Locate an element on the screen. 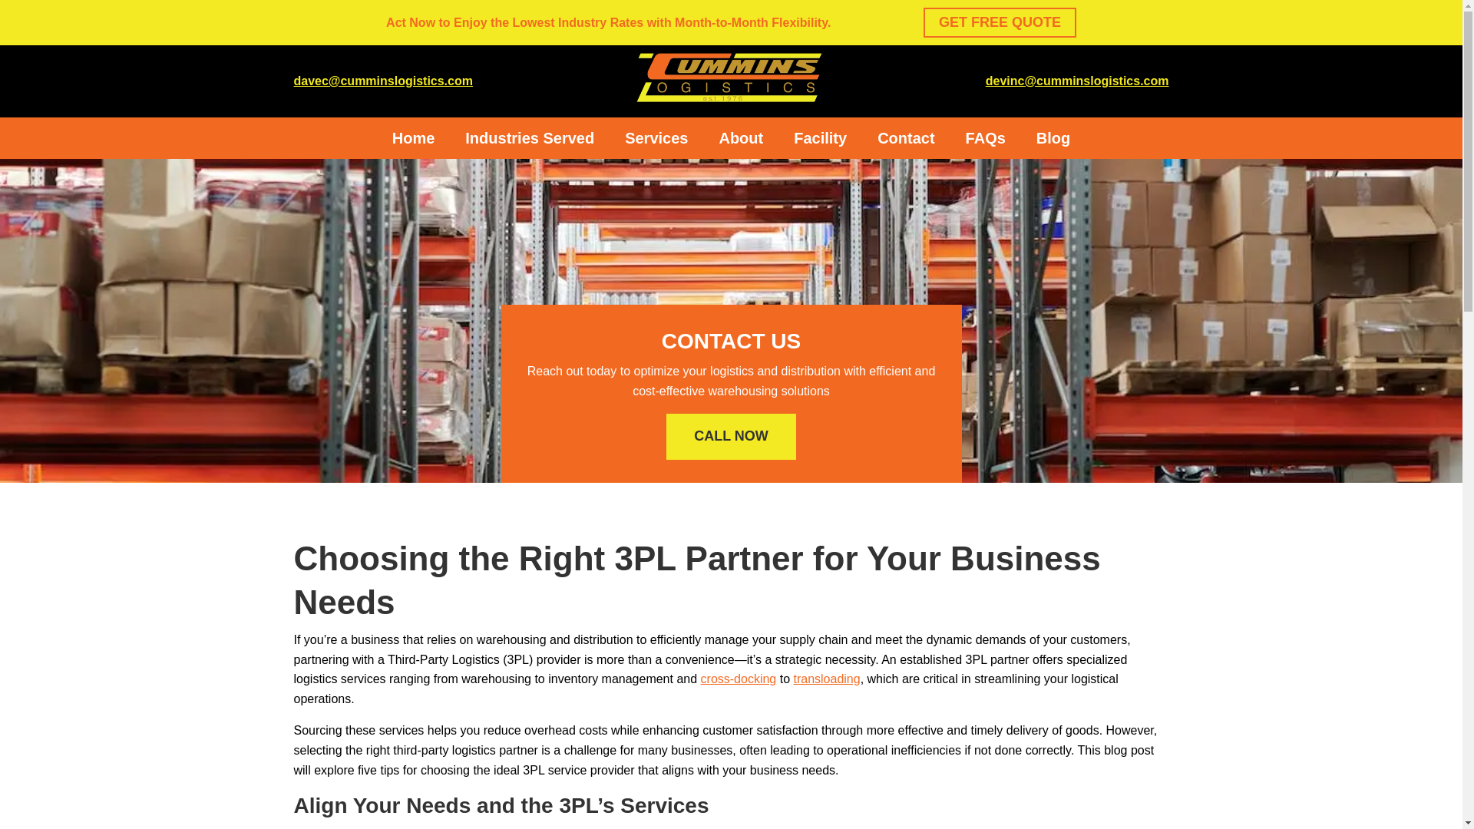 This screenshot has height=829, width=1474. cross-docking is located at coordinates (739, 679).